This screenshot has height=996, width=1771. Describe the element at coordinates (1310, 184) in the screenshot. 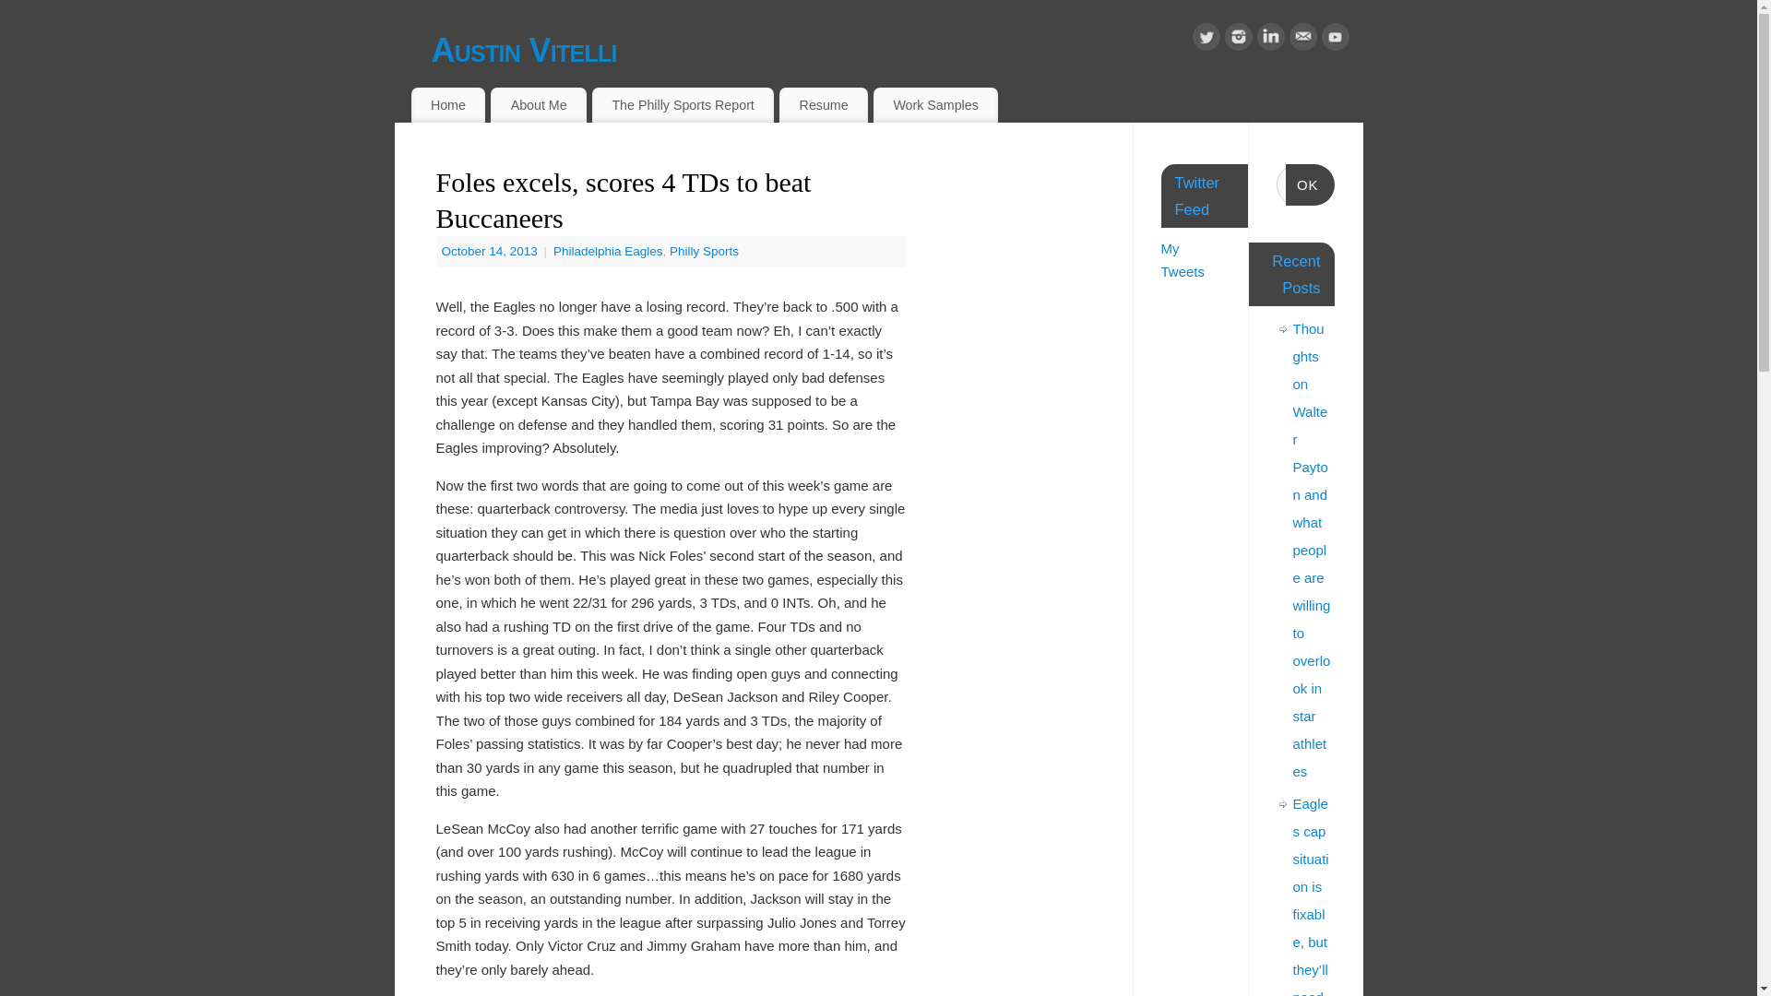

I see `OK` at that location.